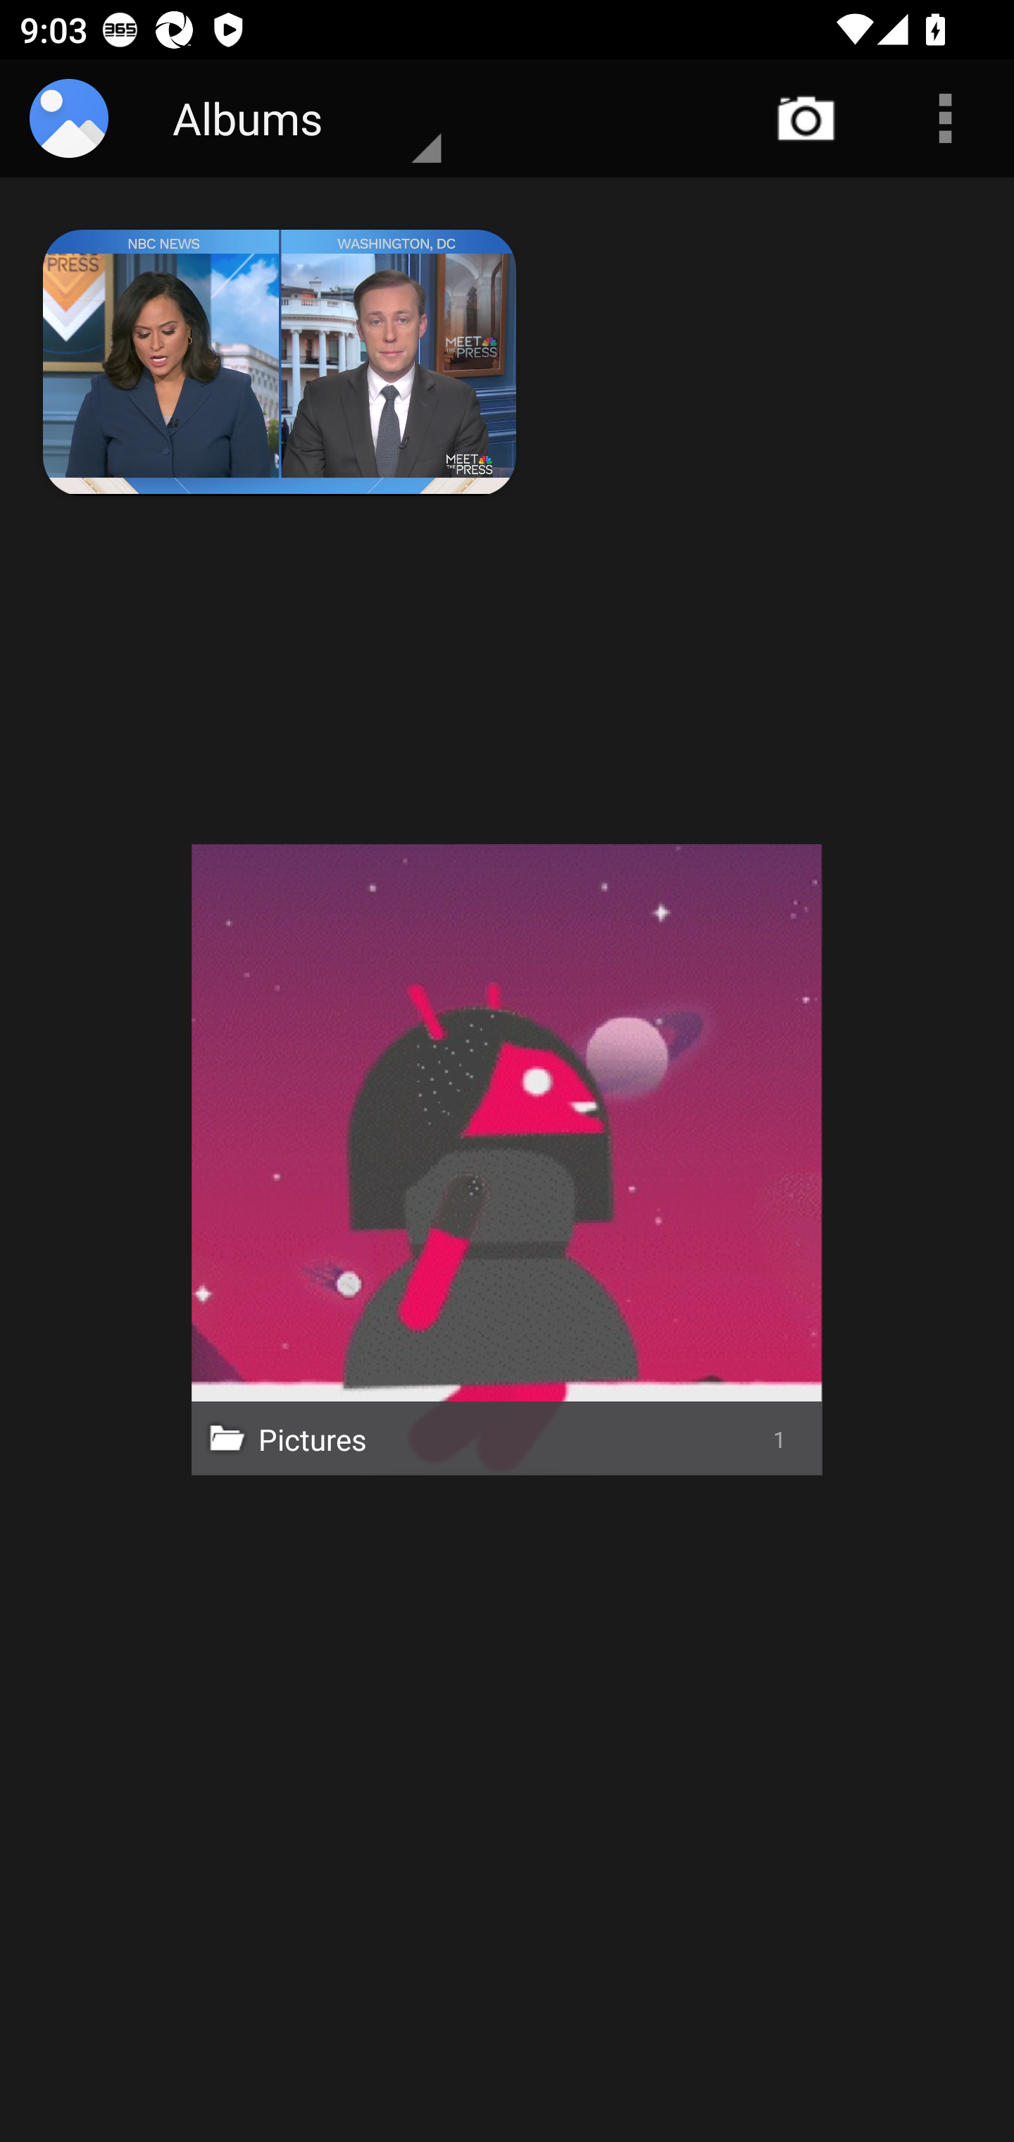 This screenshot has height=2142, width=1014. Describe the element at coordinates (945, 118) in the screenshot. I see `More options` at that location.